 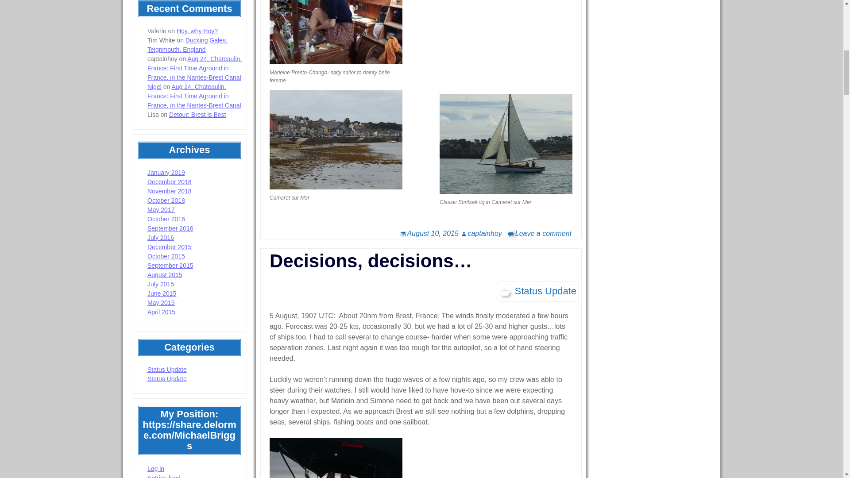 What do you see at coordinates (166, 219) in the screenshot?
I see `October 2016` at bounding box center [166, 219].